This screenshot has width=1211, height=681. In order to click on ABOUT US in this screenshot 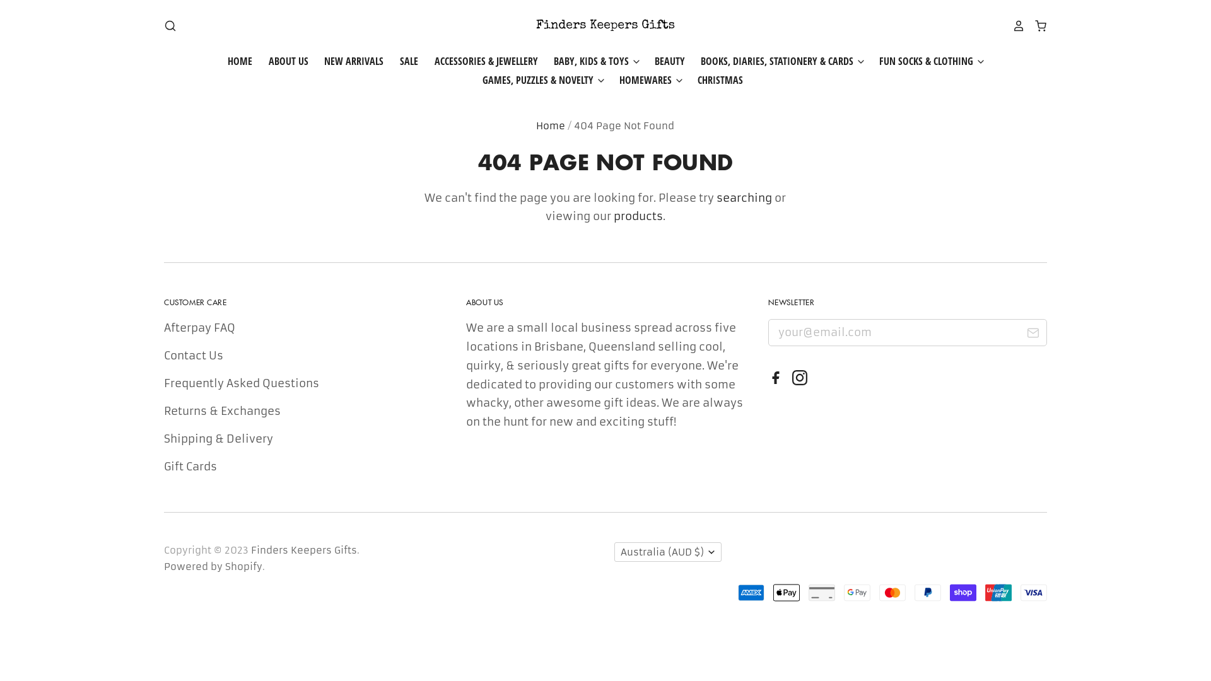, I will do `click(281, 61)`.